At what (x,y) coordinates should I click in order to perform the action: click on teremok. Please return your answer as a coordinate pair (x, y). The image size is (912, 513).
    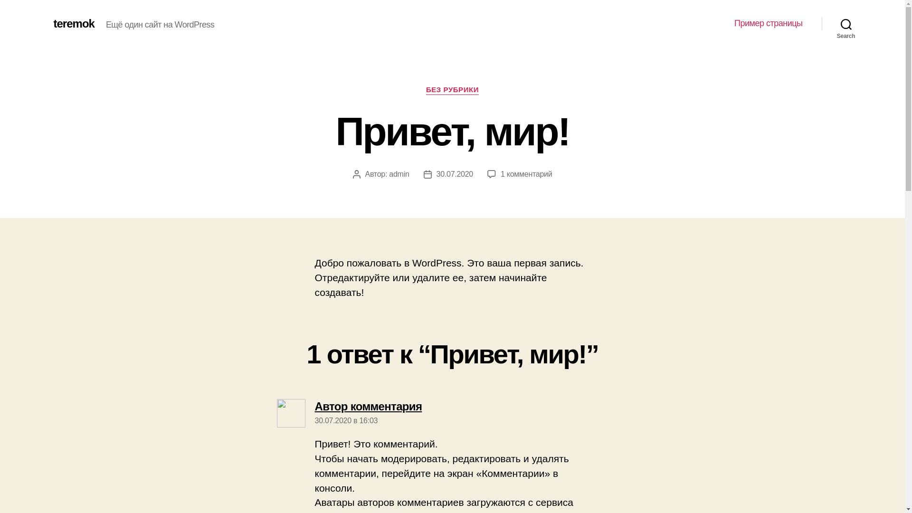
    Looking at the image, I should click on (74, 24).